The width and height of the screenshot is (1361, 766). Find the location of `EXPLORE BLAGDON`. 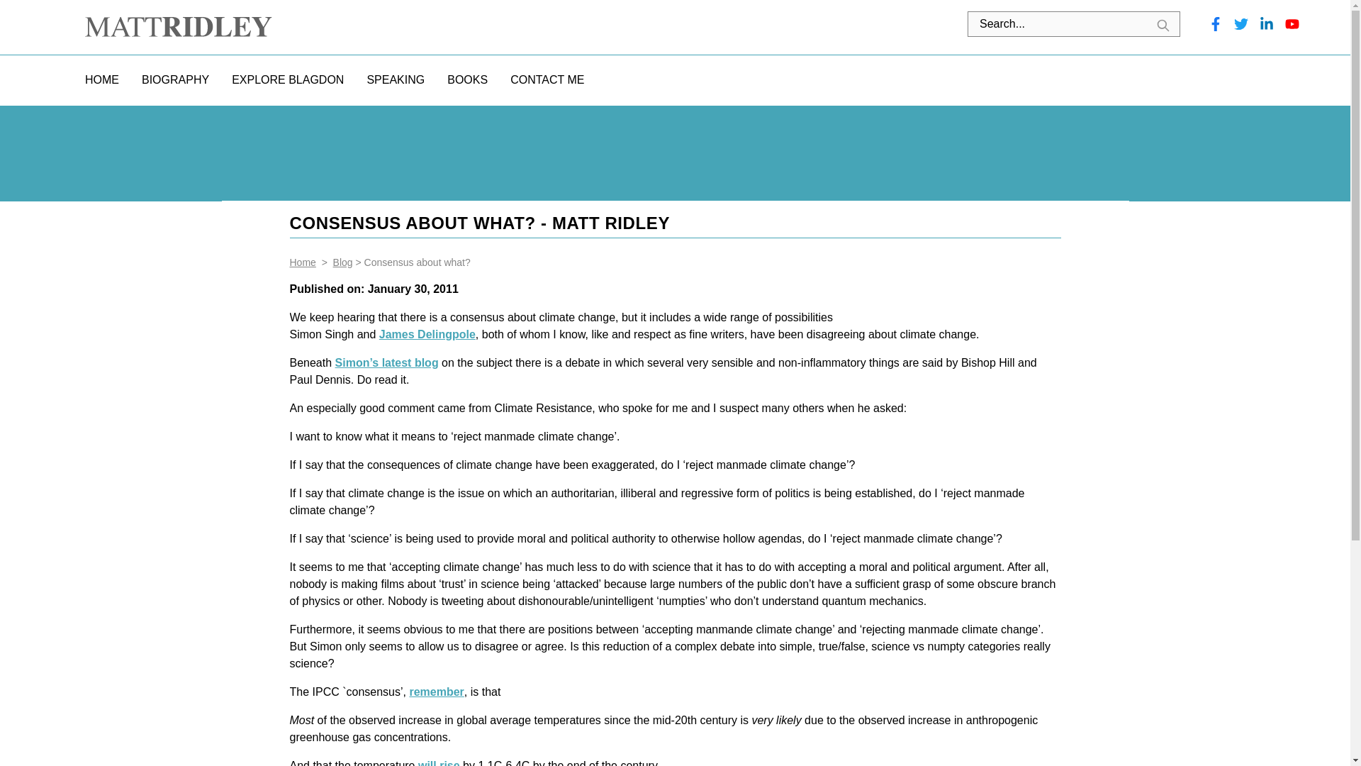

EXPLORE BLAGDON is located at coordinates (288, 79).